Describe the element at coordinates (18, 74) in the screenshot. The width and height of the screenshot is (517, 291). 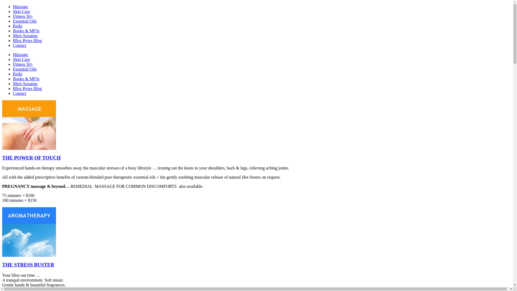
I see `Reiki` at that location.